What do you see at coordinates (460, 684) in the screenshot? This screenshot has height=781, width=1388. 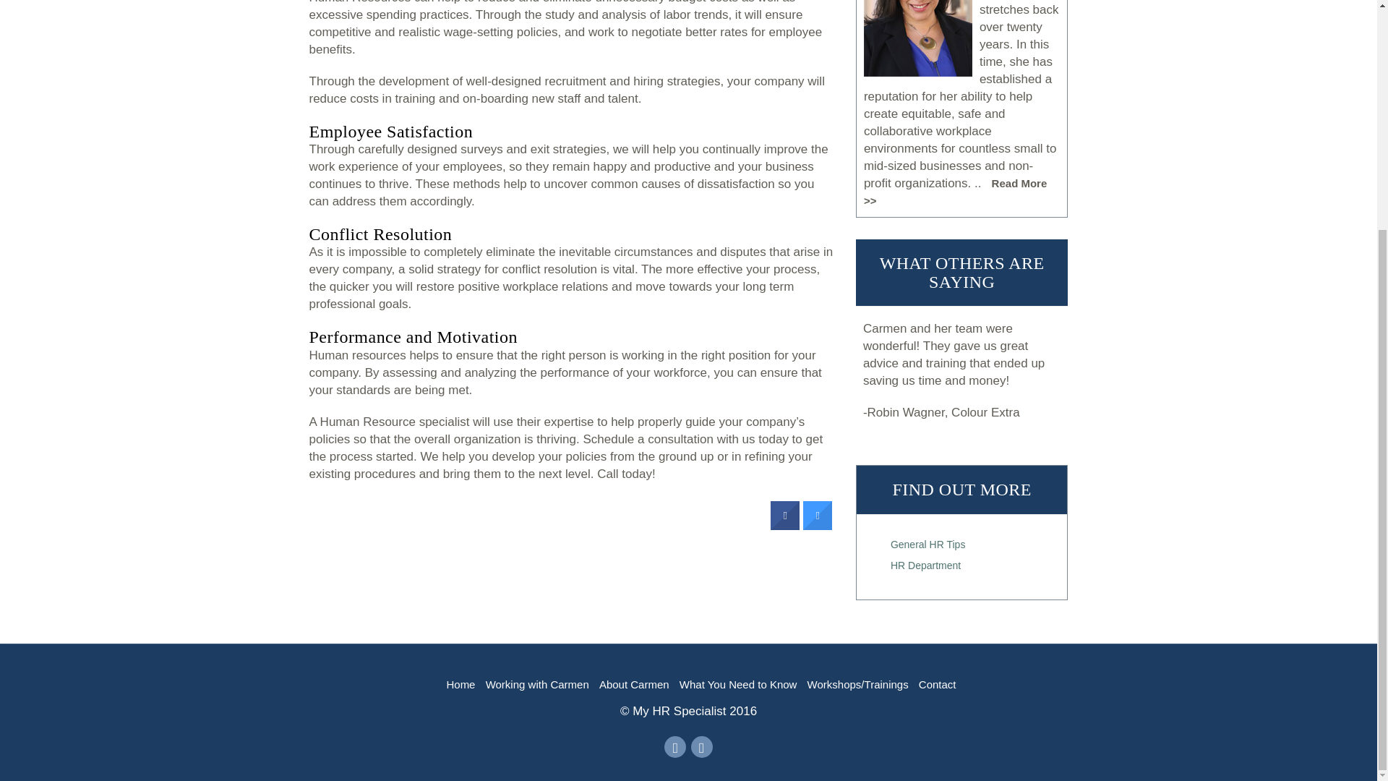 I see `Home` at bounding box center [460, 684].